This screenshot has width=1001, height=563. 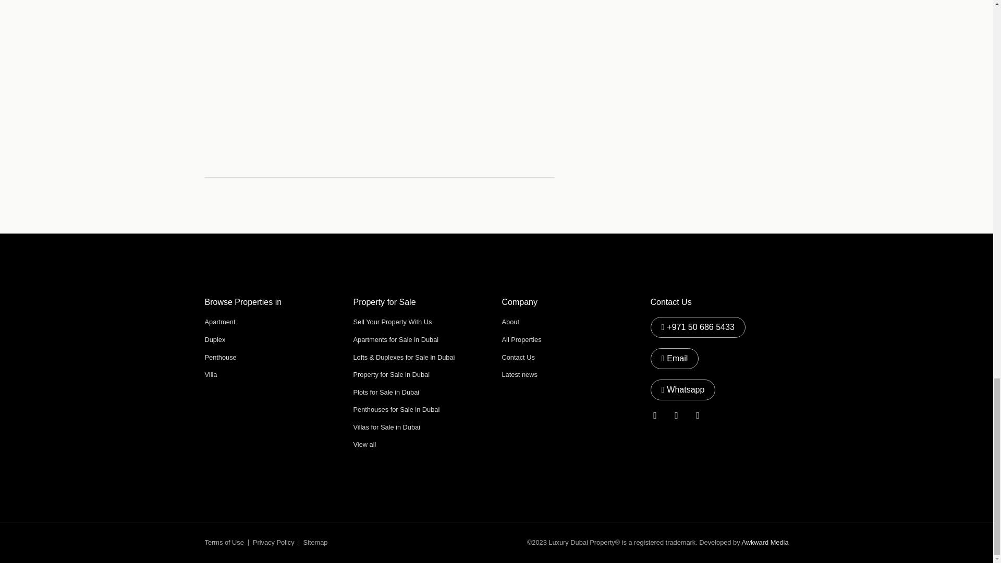 What do you see at coordinates (220, 358) in the screenshot?
I see `Penthouse` at bounding box center [220, 358].